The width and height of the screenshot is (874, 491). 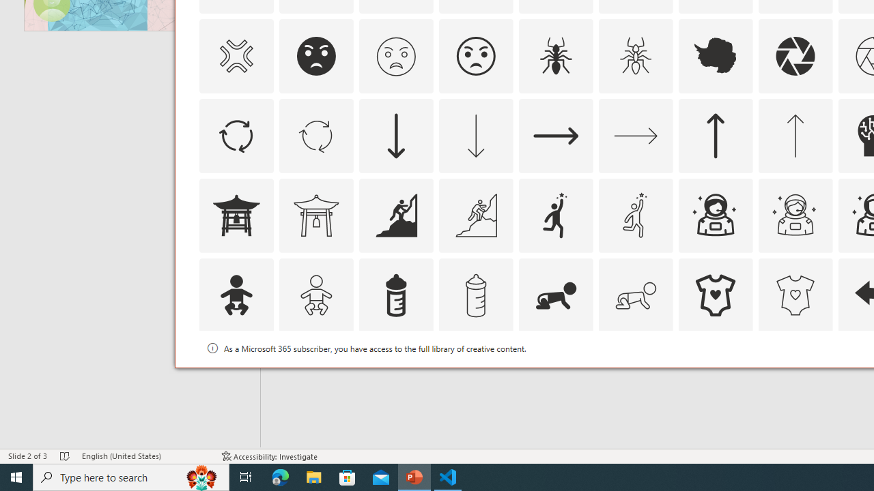 I want to click on AutomationID: Icons_AngerSymbol_M, so click(x=236, y=56).